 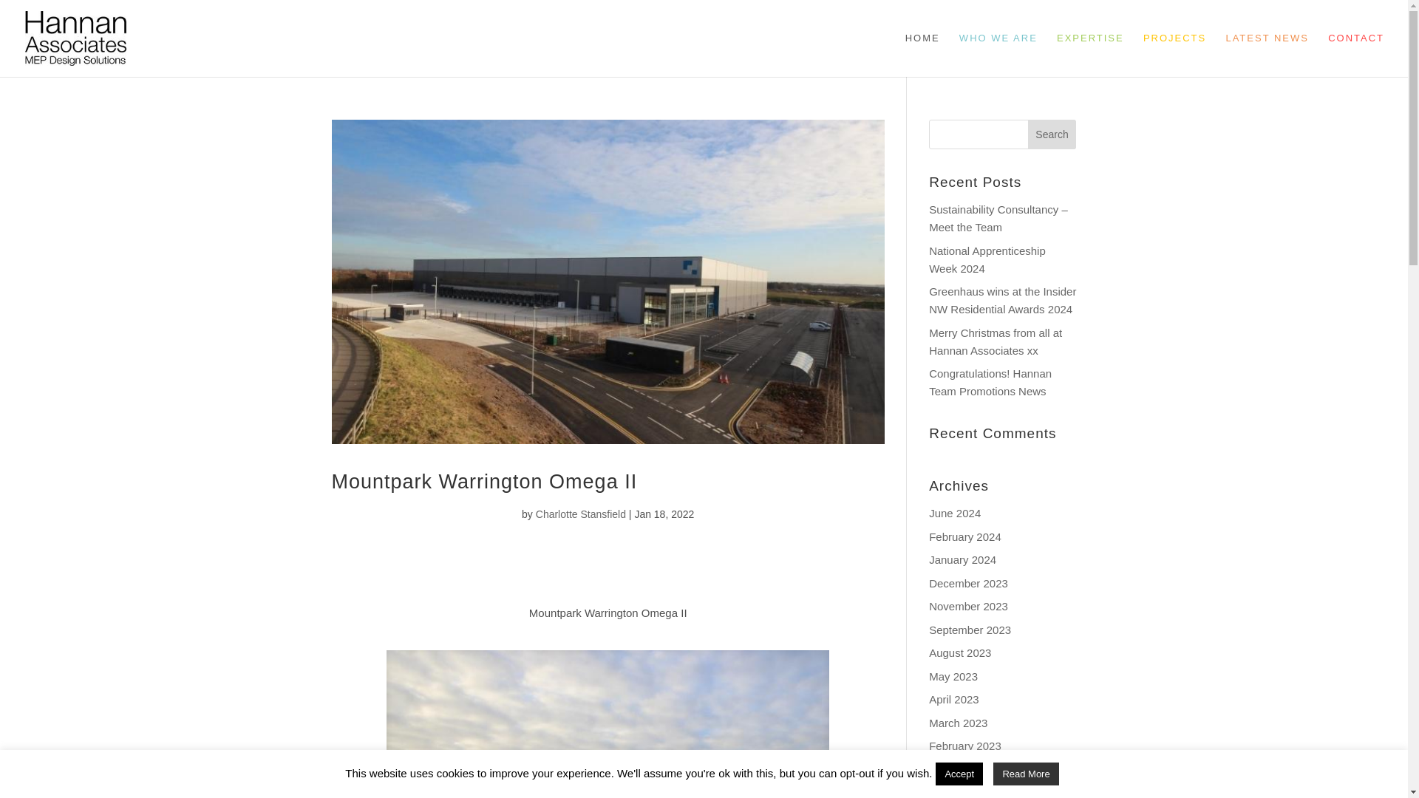 What do you see at coordinates (1090, 55) in the screenshot?
I see `EXPERTISE` at bounding box center [1090, 55].